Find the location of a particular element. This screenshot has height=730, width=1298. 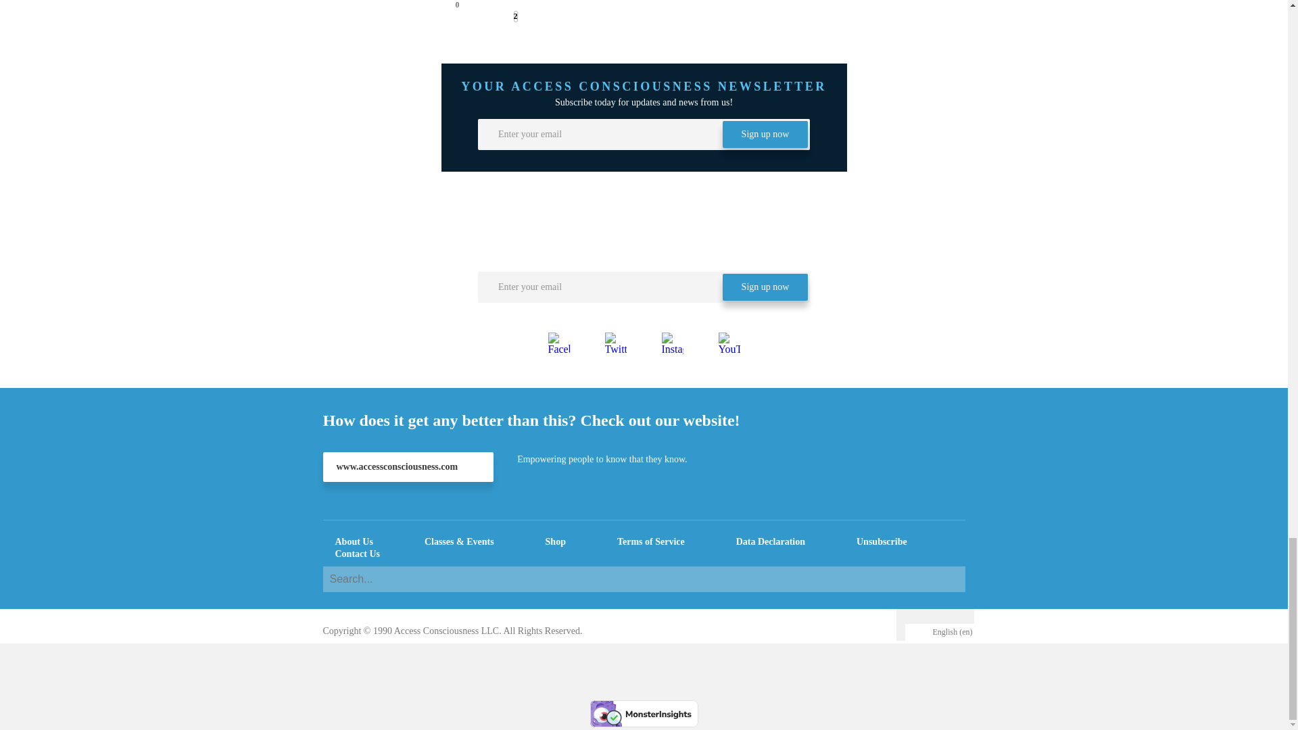

www.accessconsciousness.com is located at coordinates (408, 466).